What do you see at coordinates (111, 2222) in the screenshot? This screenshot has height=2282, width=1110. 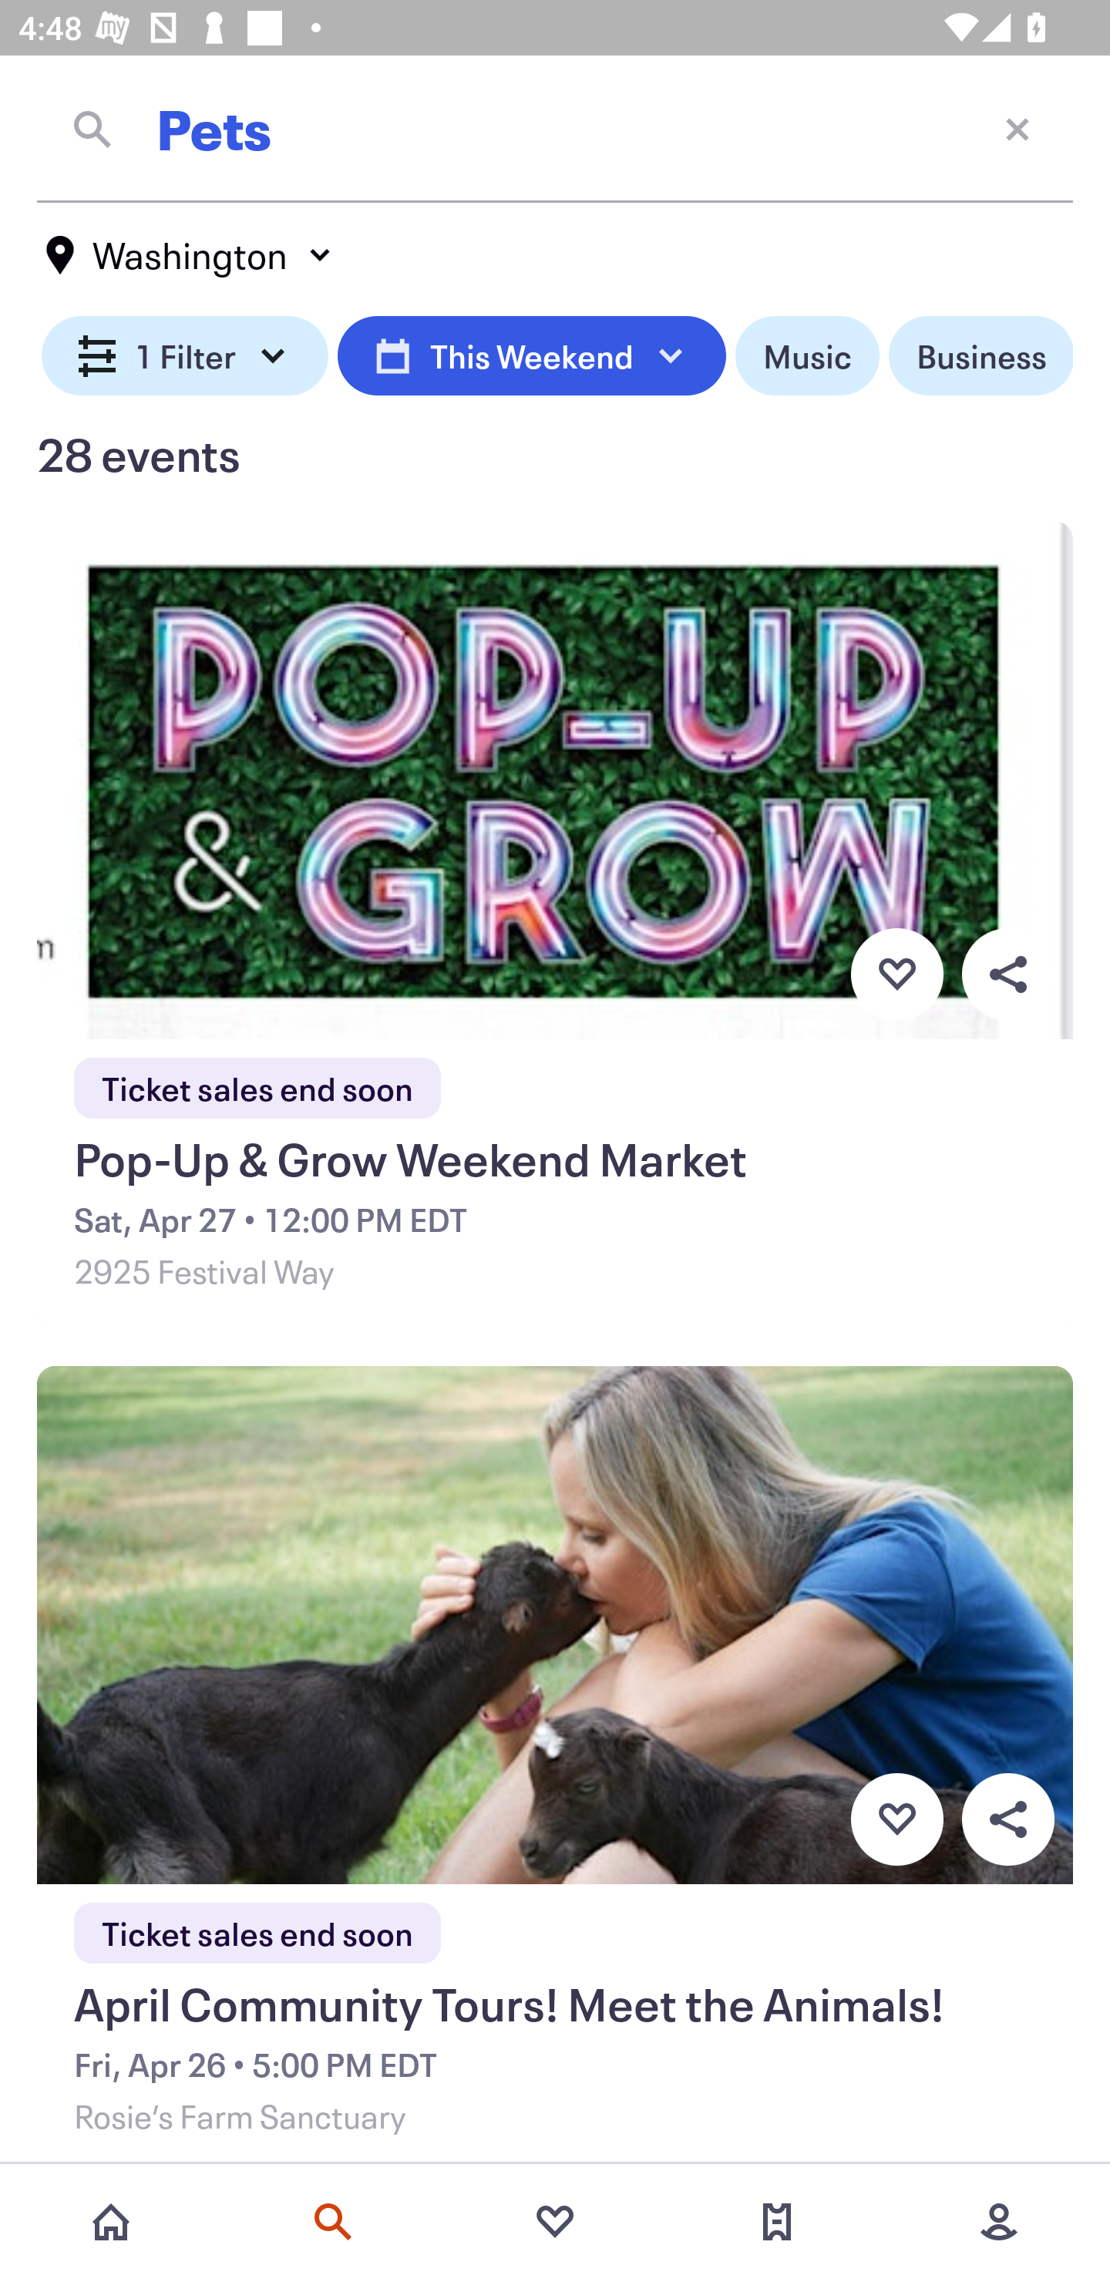 I see `Home` at bounding box center [111, 2222].